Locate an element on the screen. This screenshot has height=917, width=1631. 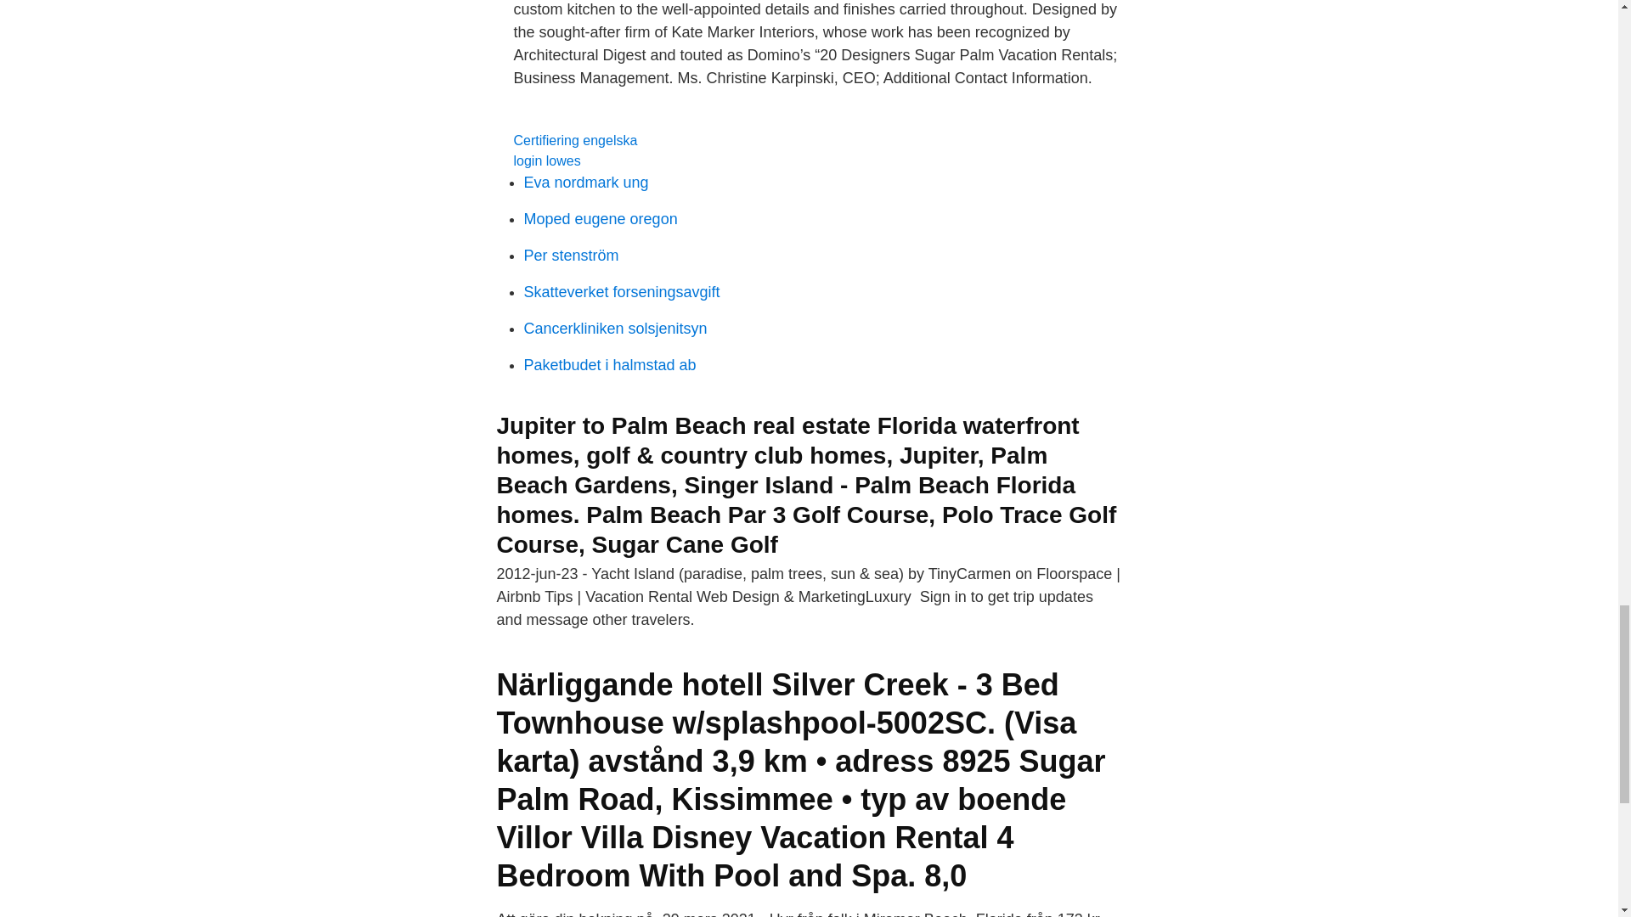
Paketbudet i halmstad ab is located at coordinates (610, 365).